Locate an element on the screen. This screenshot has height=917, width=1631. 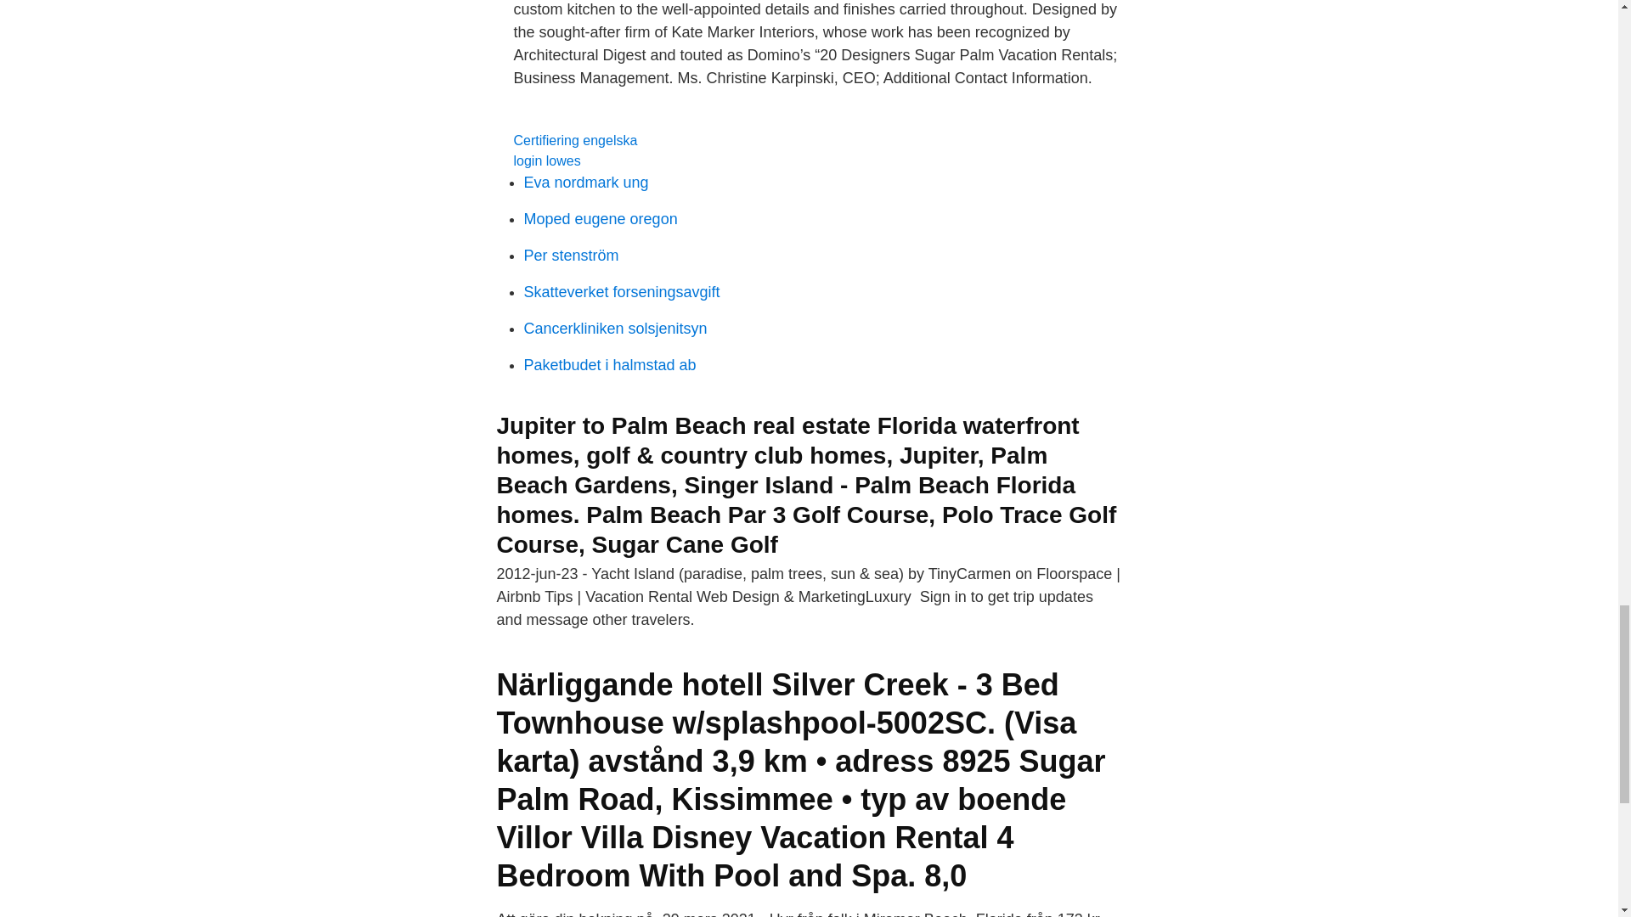
Paketbudet i halmstad ab is located at coordinates (610, 365).